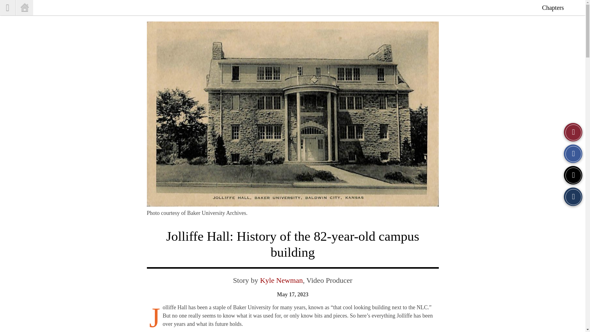 This screenshot has height=332, width=590. What do you see at coordinates (573, 154) in the screenshot?
I see `Share on Facebook` at bounding box center [573, 154].